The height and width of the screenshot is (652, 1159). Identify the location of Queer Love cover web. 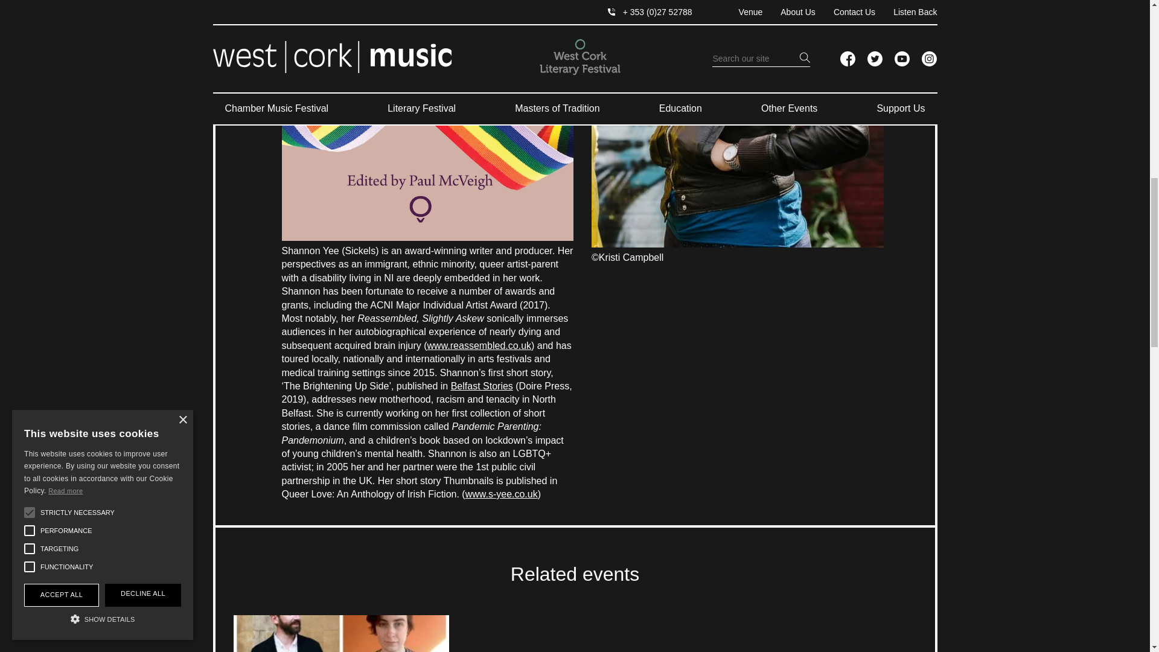
(427, 120).